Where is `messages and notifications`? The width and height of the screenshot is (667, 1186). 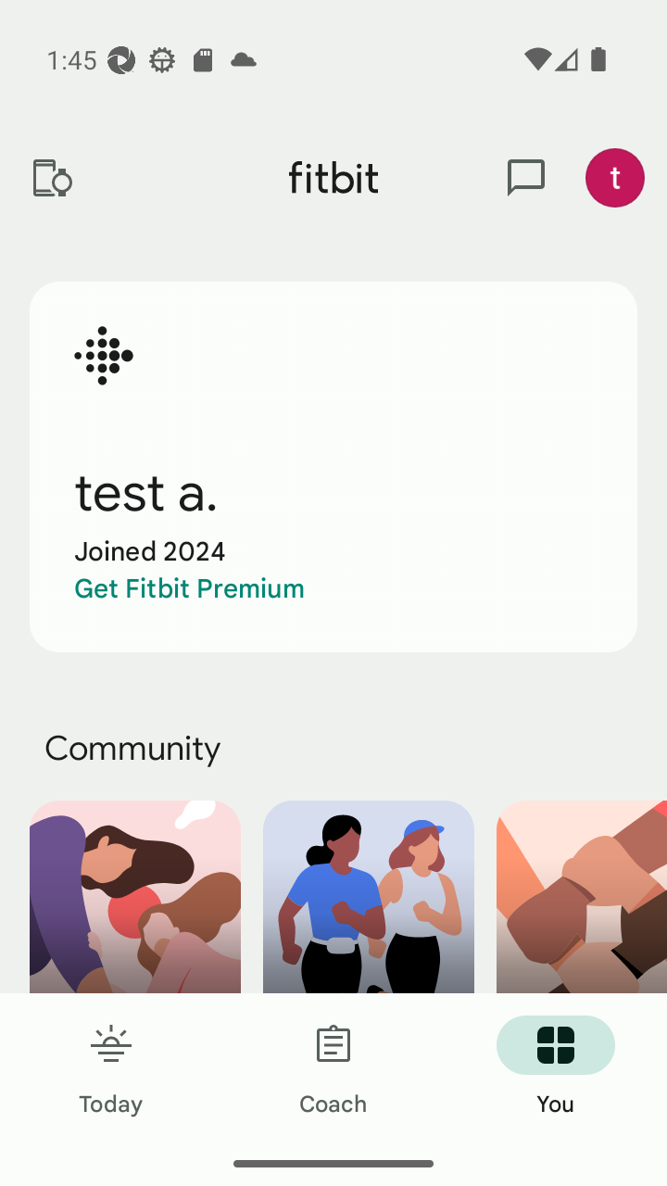
messages and notifications is located at coordinates (526, 178).